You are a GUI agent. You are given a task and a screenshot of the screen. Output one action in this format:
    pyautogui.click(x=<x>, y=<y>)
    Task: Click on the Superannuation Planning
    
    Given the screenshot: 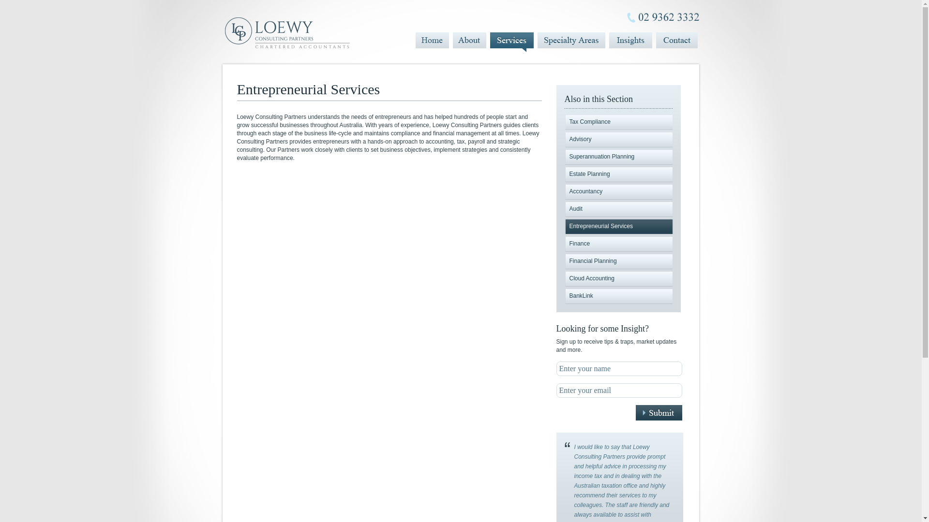 What is the action you would take?
    pyautogui.click(x=618, y=157)
    